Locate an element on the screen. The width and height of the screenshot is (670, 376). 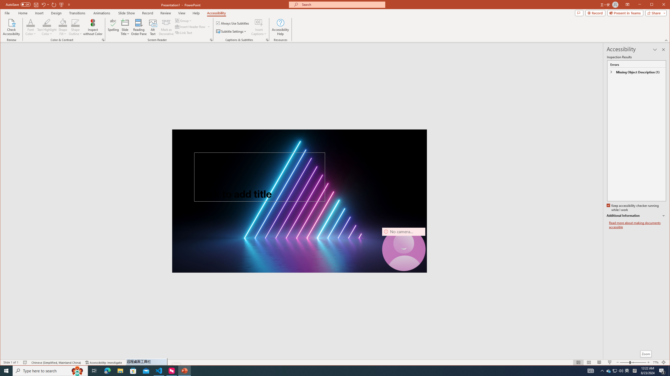
Zoom 77% is located at coordinates (655, 362).